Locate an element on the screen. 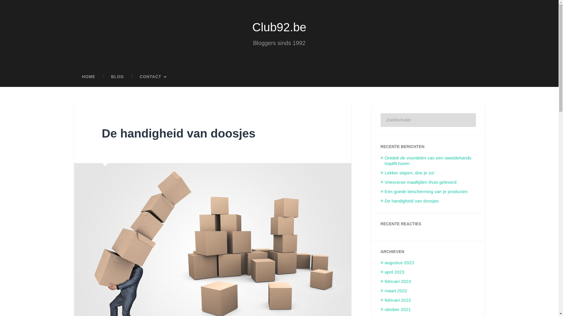 The width and height of the screenshot is (563, 316). Ontdek de voordelen van een tweedehands traplift huren is located at coordinates (428, 161).